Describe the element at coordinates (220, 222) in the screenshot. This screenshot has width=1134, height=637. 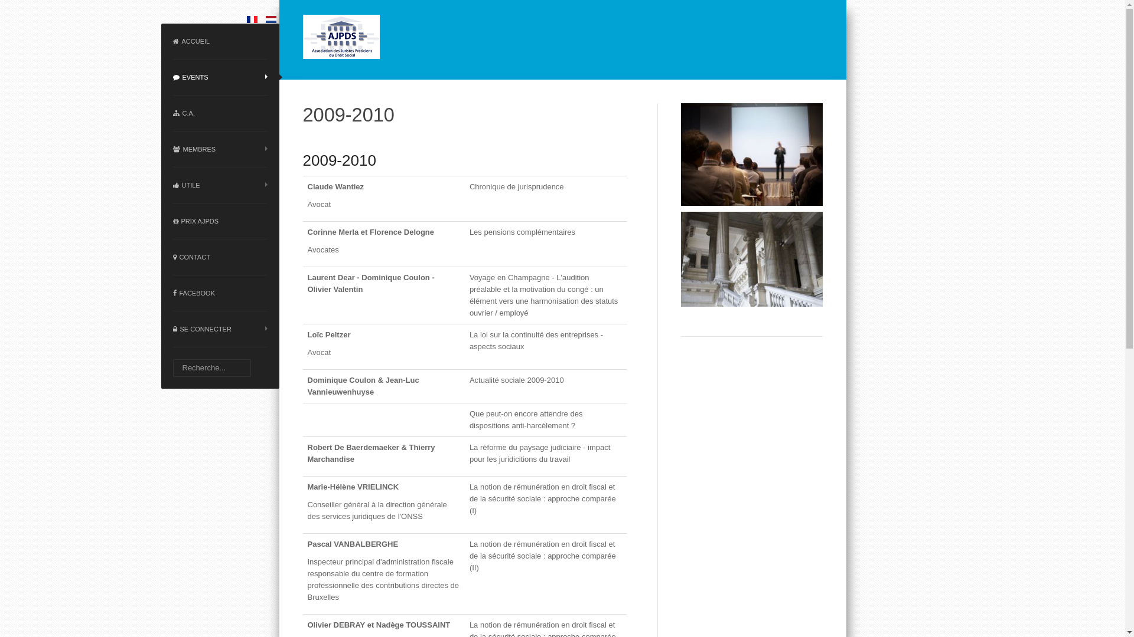
I see `PRIX AJPDS` at that location.